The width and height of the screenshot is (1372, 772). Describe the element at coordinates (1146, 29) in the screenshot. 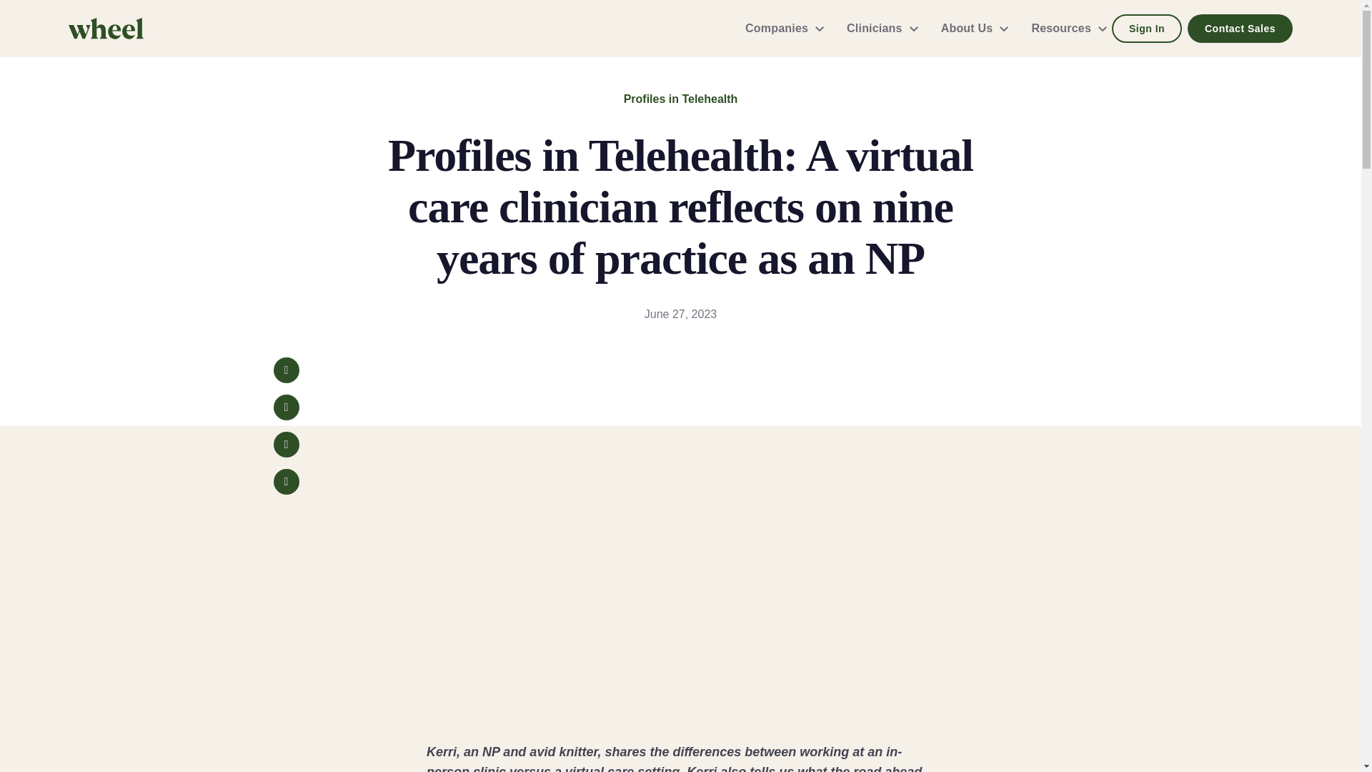

I see `Sign In` at that location.